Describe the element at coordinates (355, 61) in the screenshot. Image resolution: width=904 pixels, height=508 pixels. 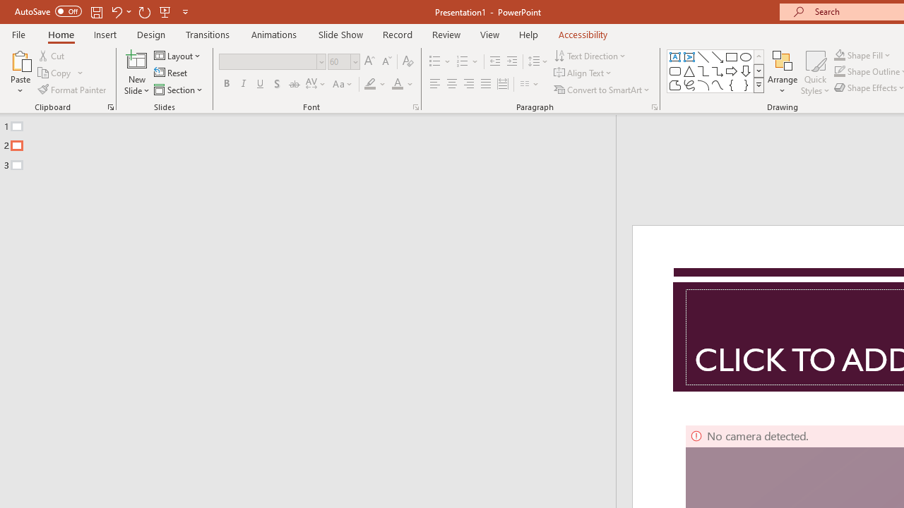
I see `Open` at that location.